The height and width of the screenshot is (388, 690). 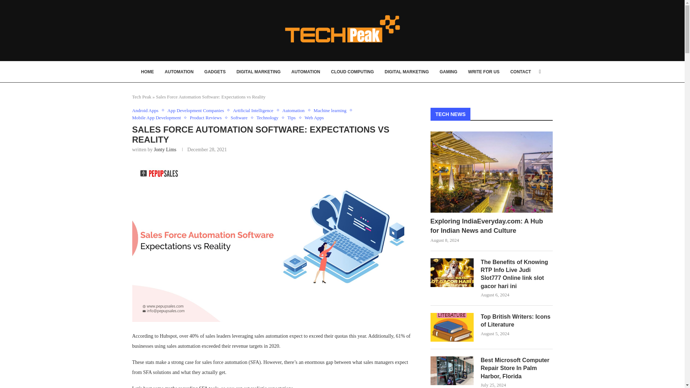 What do you see at coordinates (521, 71) in the screenshot?
I see `CONTACT` at bounding box center [521, 71].